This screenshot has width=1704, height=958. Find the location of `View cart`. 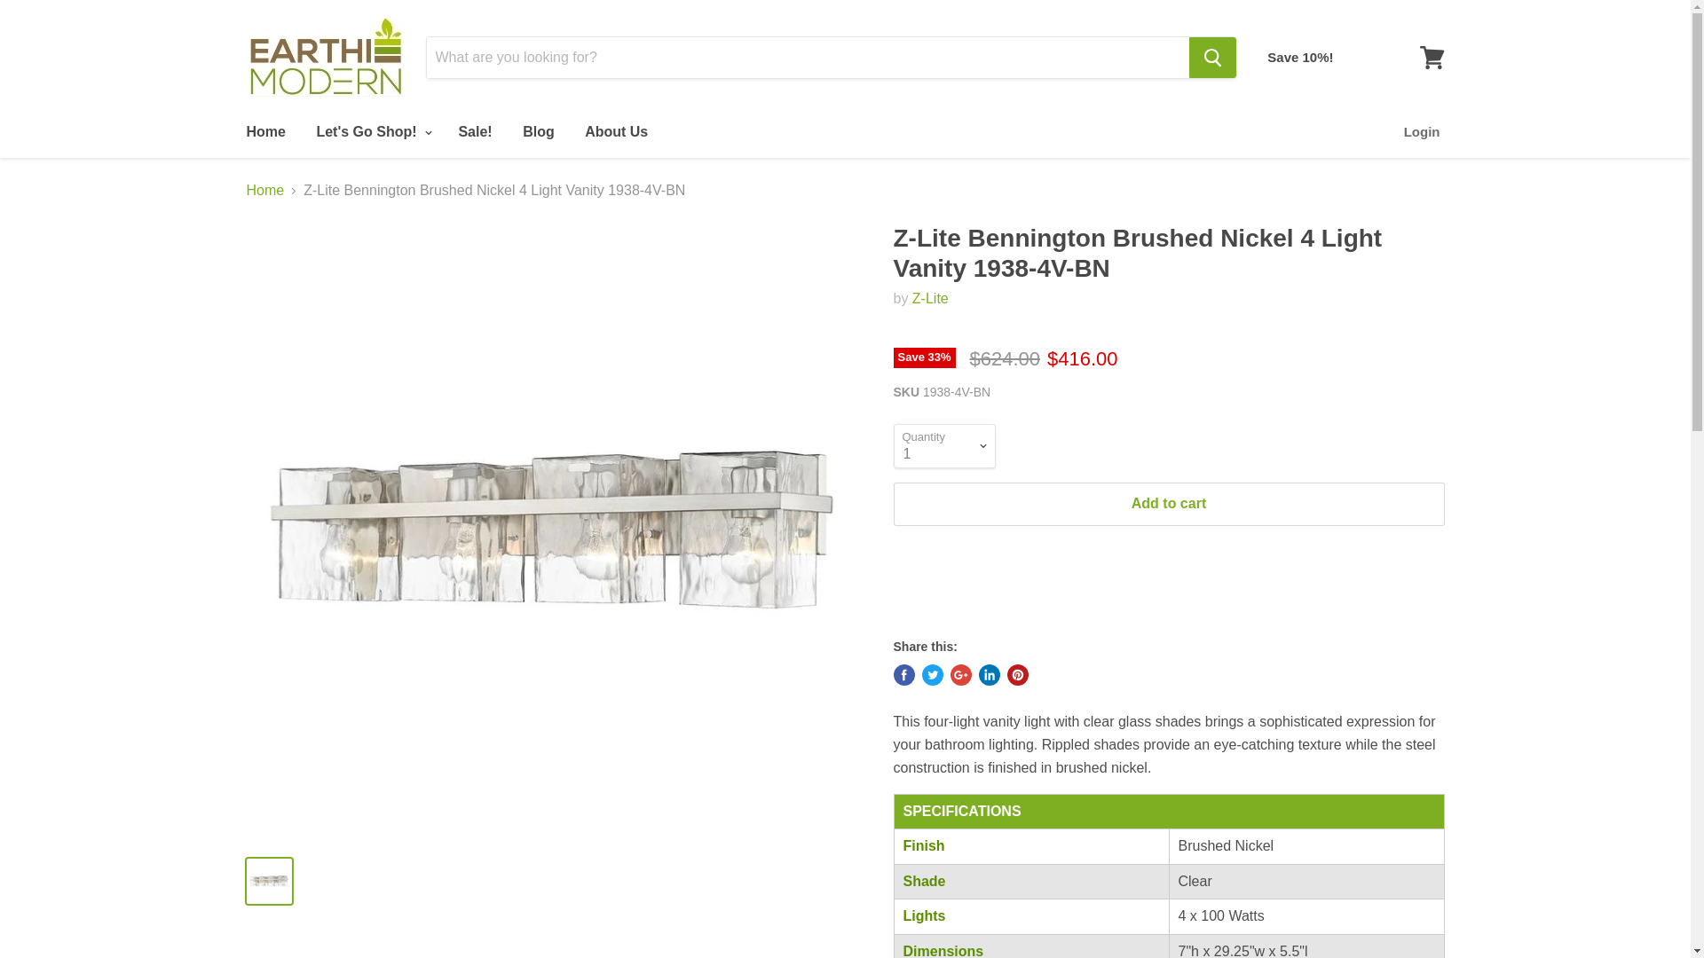

View cart is located at coordinates (1432, 57).